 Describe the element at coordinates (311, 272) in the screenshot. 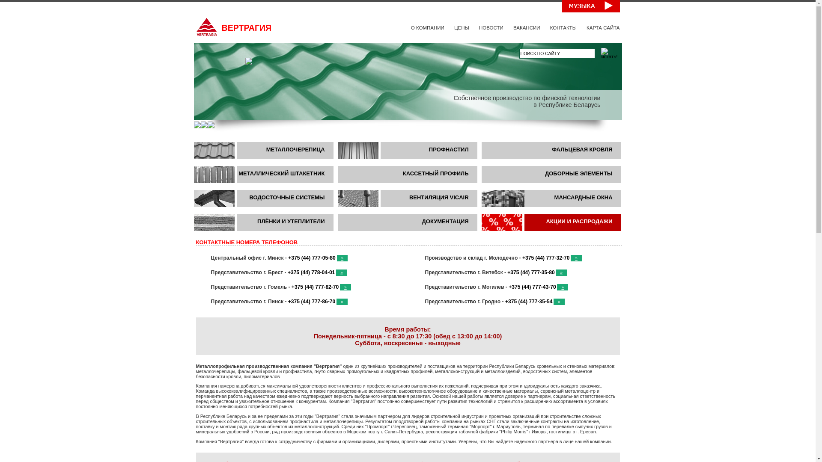

I see `+375 (44) 778-04-01` at that location.